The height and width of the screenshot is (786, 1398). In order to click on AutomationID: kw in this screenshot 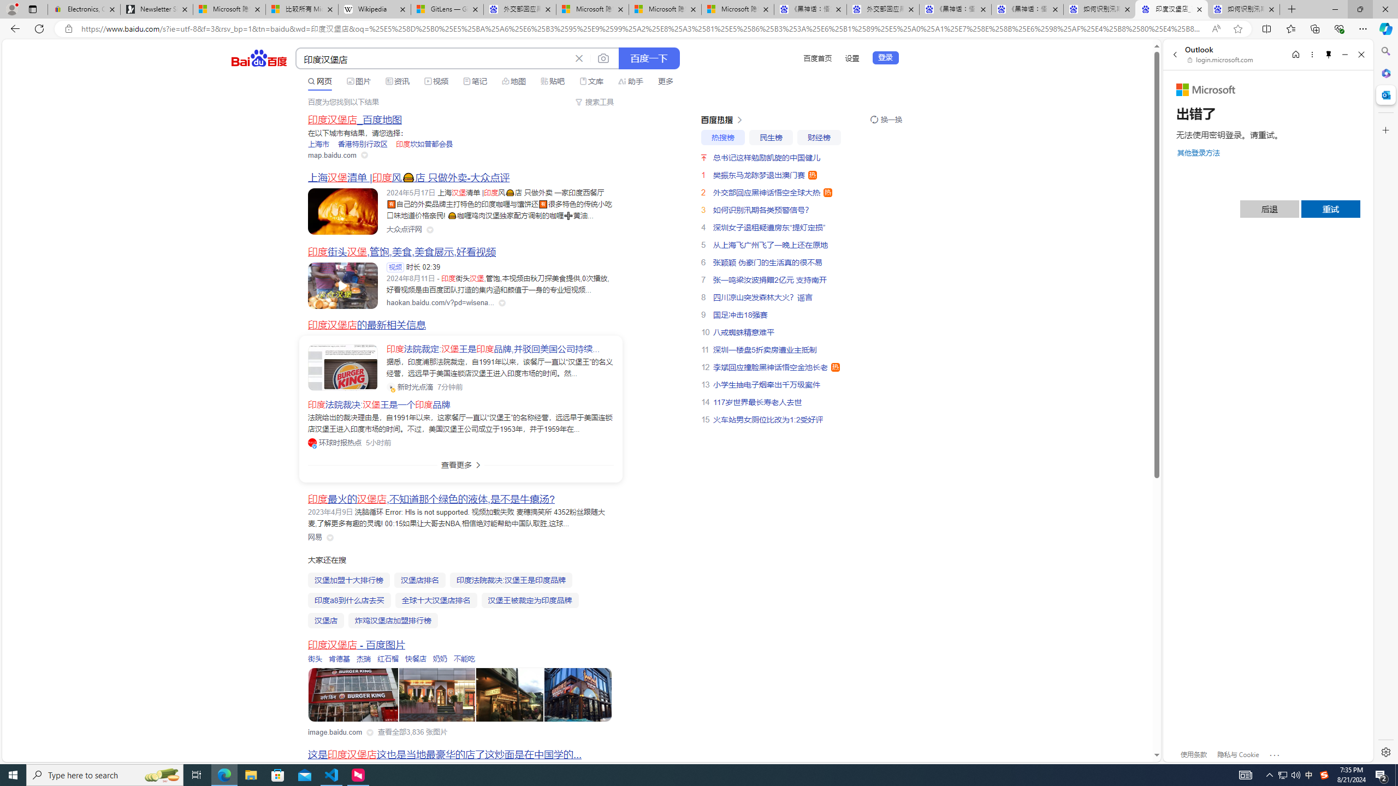, I will do `click(434, 59)`.